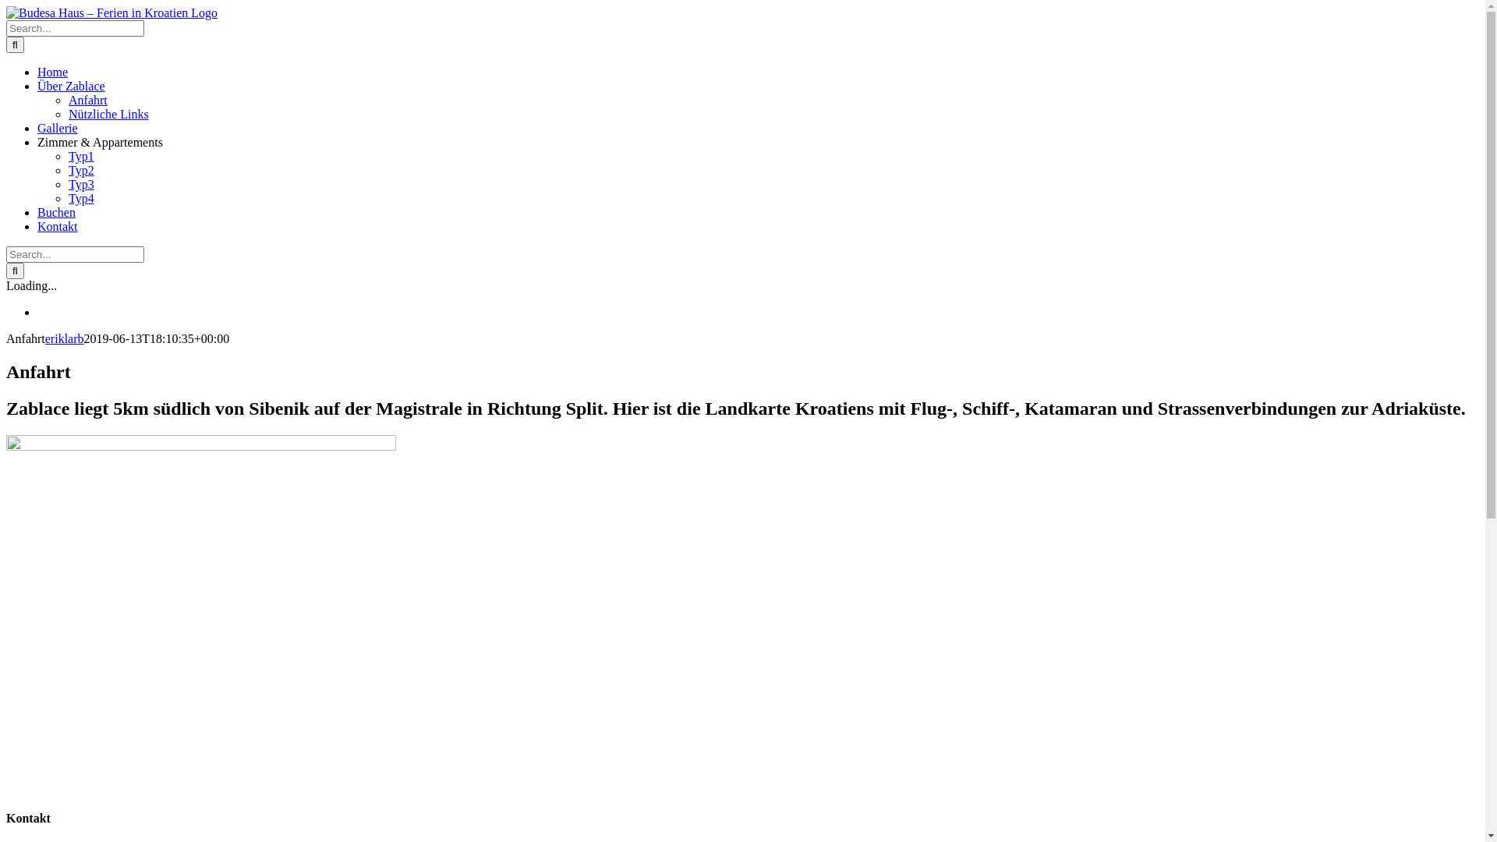 This screenshot has height=842, width=1497. I want to click on Typ3, so click(81, 184).